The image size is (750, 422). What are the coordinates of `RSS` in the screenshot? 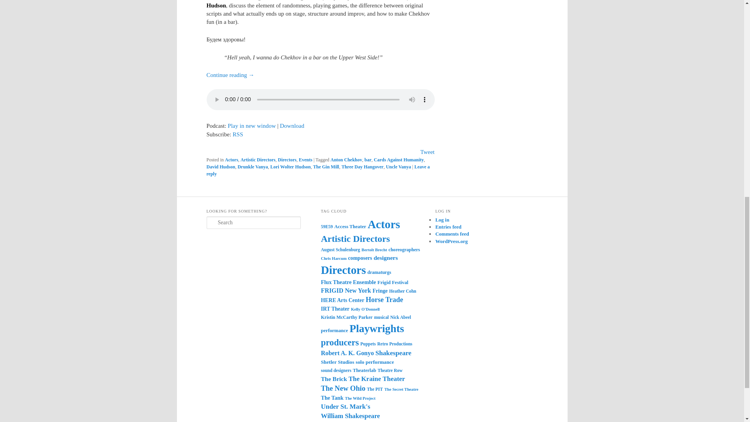 It's located at (237, 134).